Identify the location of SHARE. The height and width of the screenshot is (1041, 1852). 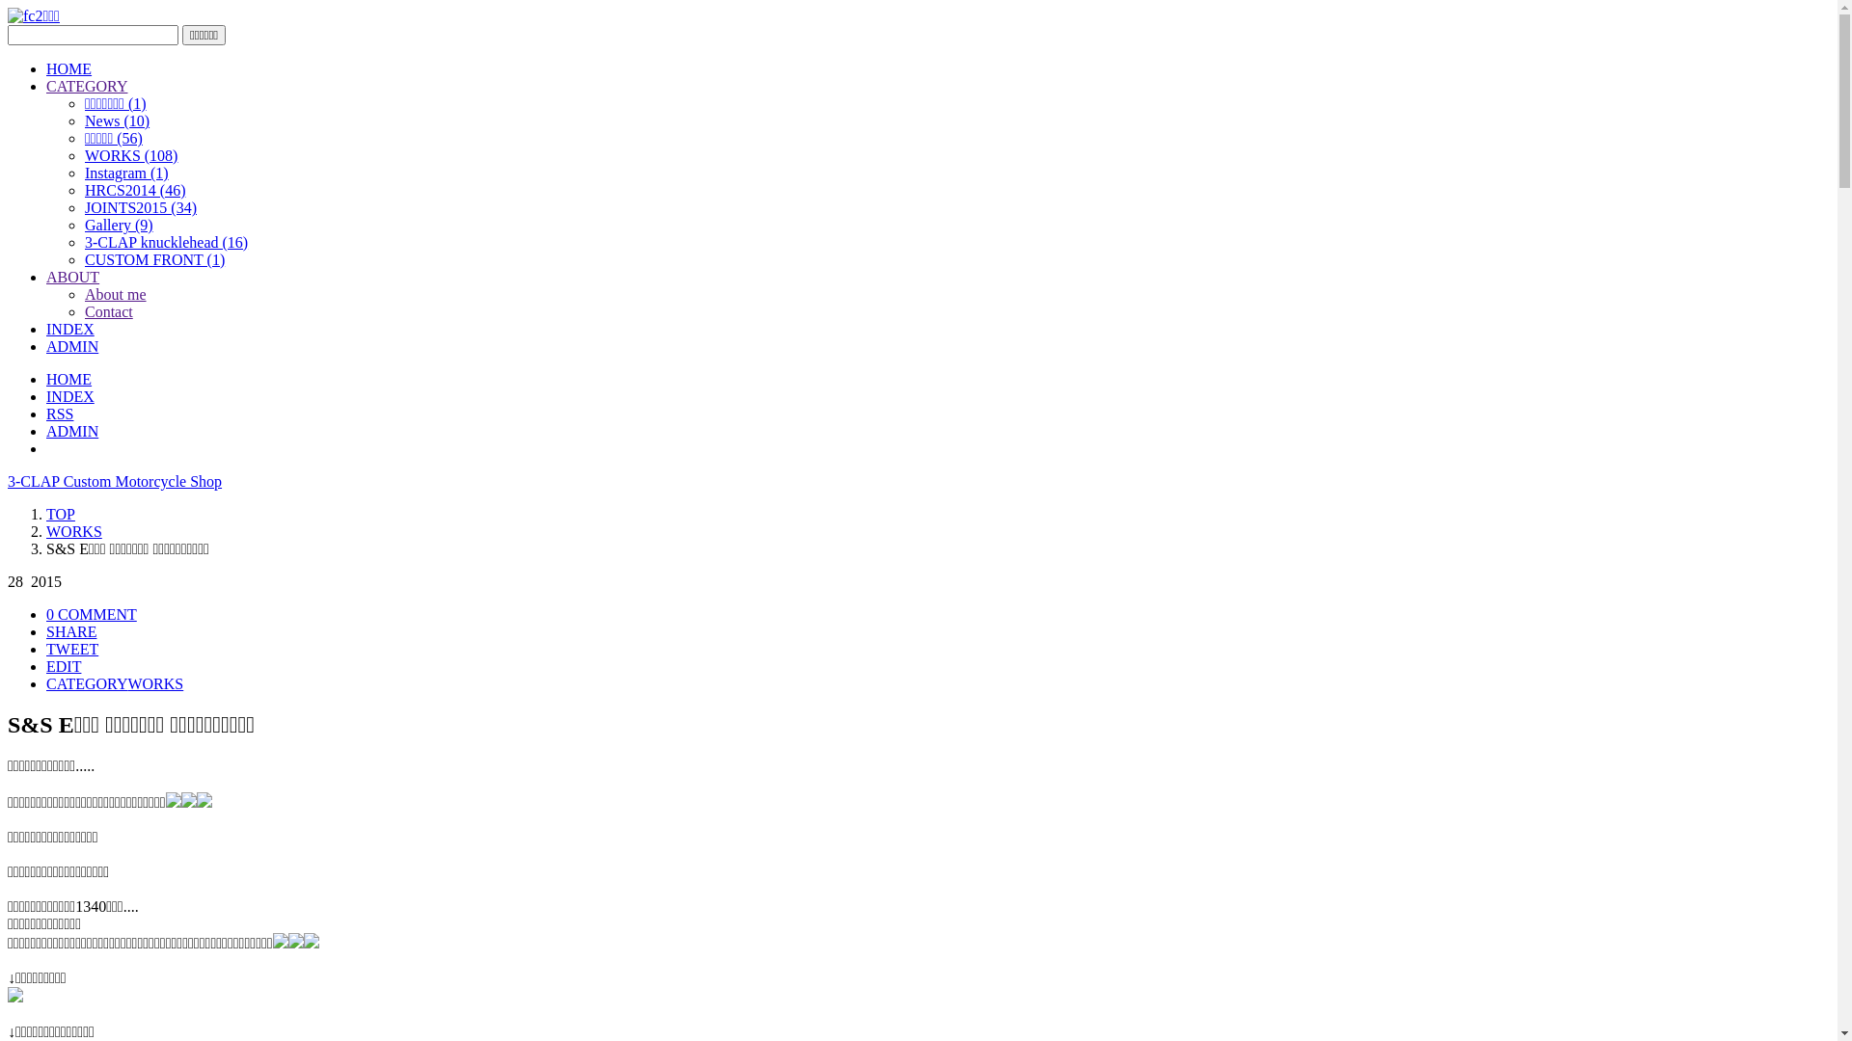
(71, 632).